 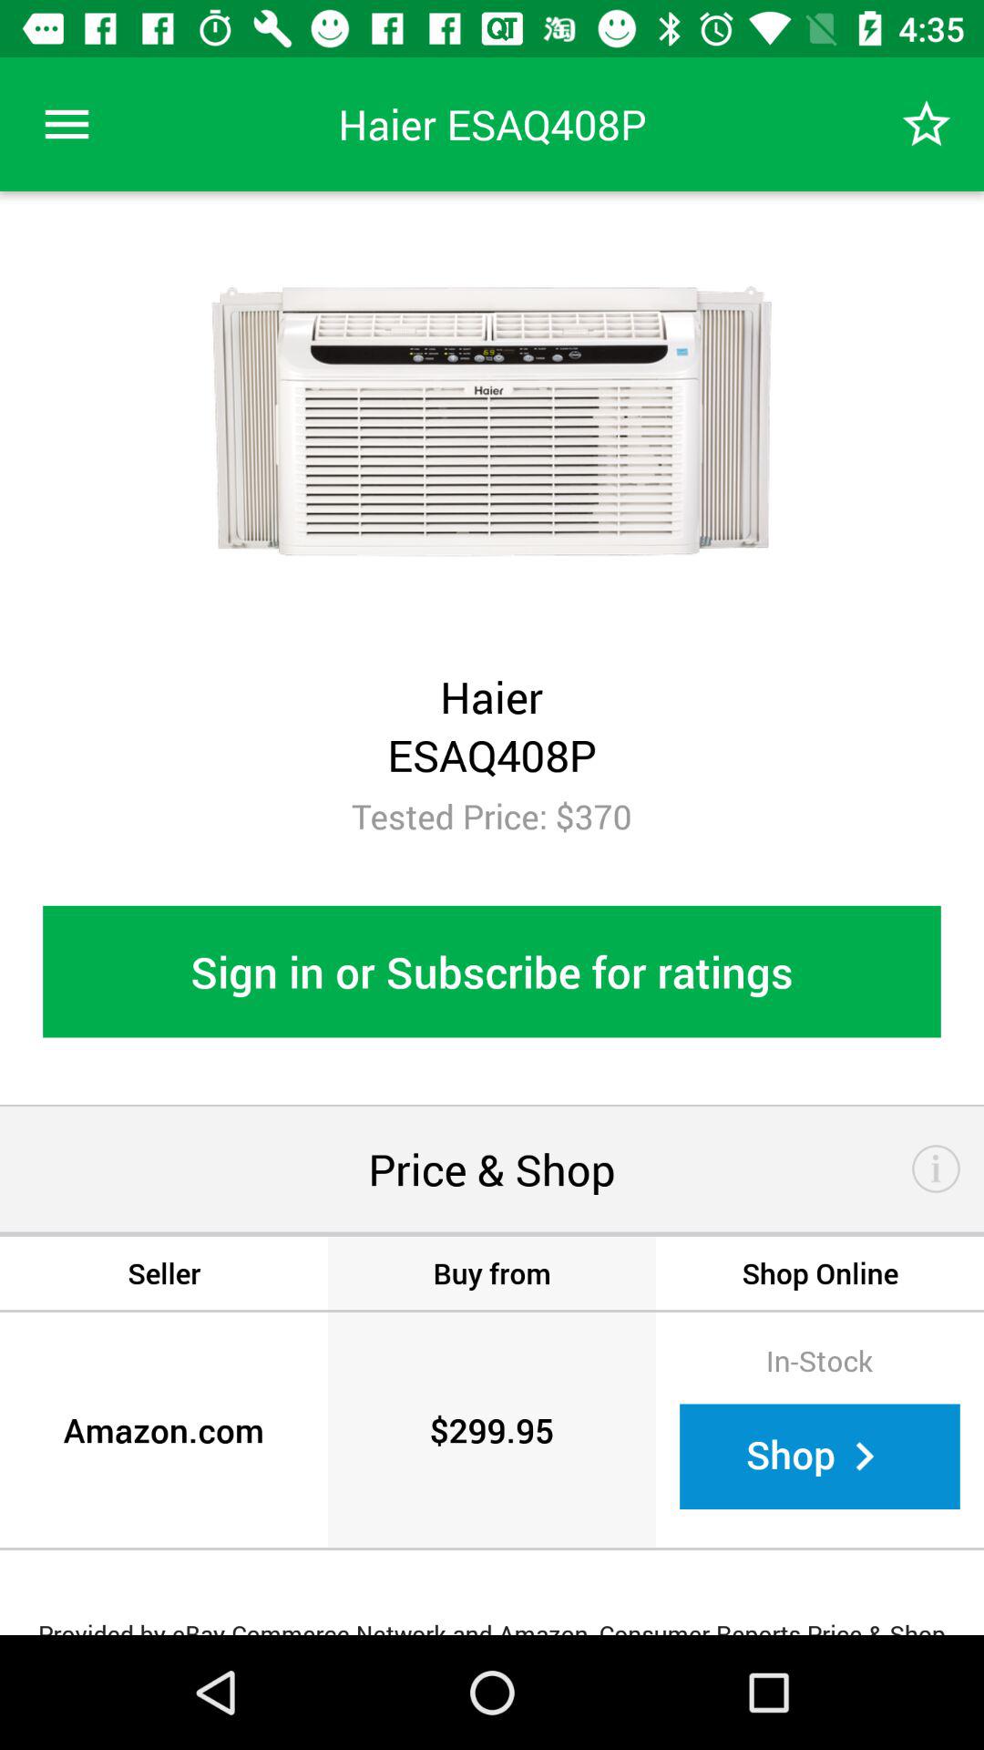 I want to click on open the icon to the right of the haier esaq408p, so click(x=926, y=124).